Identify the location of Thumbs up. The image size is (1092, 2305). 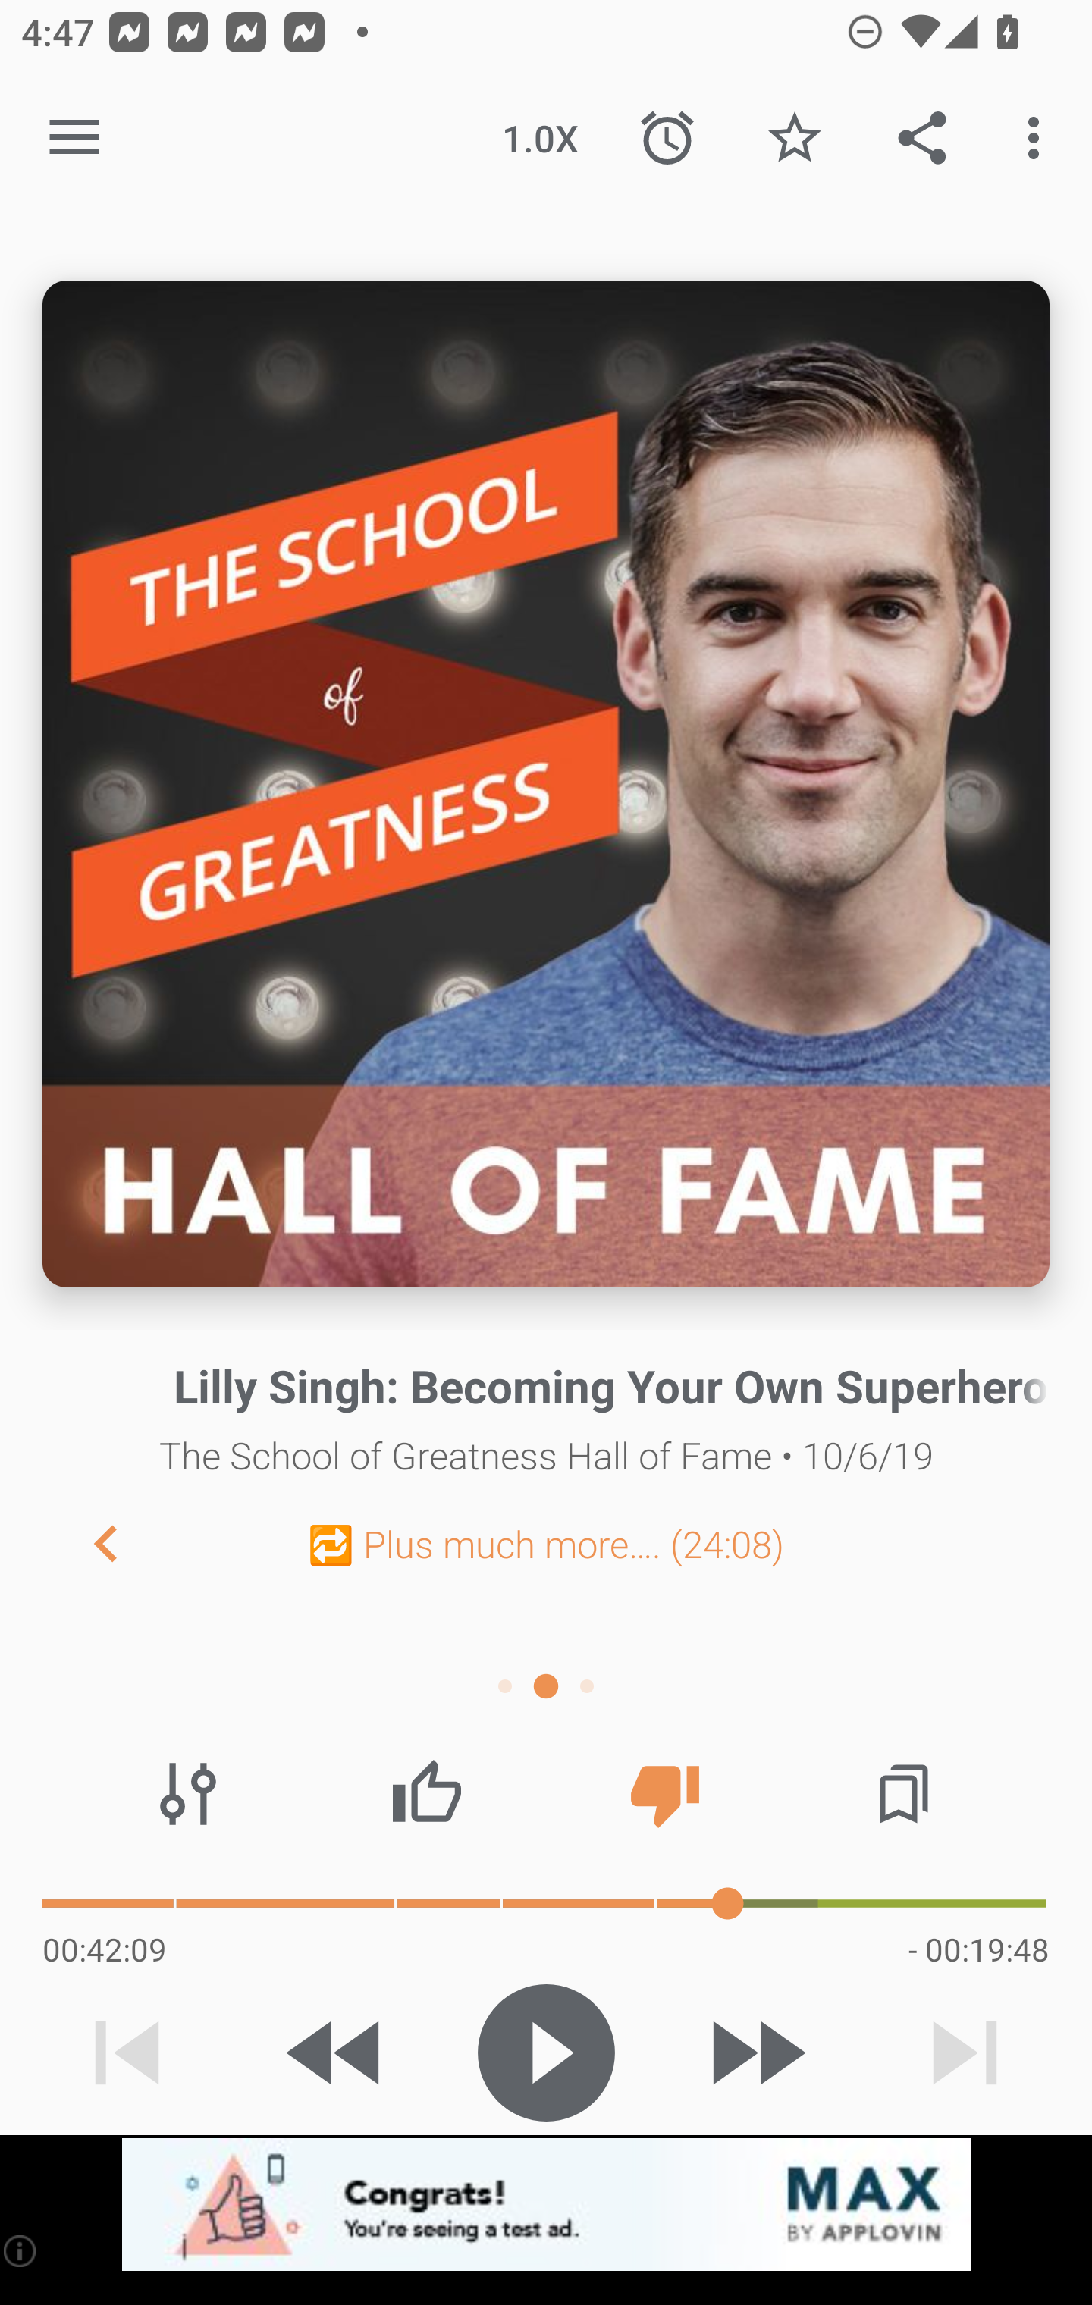
(426, 1794).